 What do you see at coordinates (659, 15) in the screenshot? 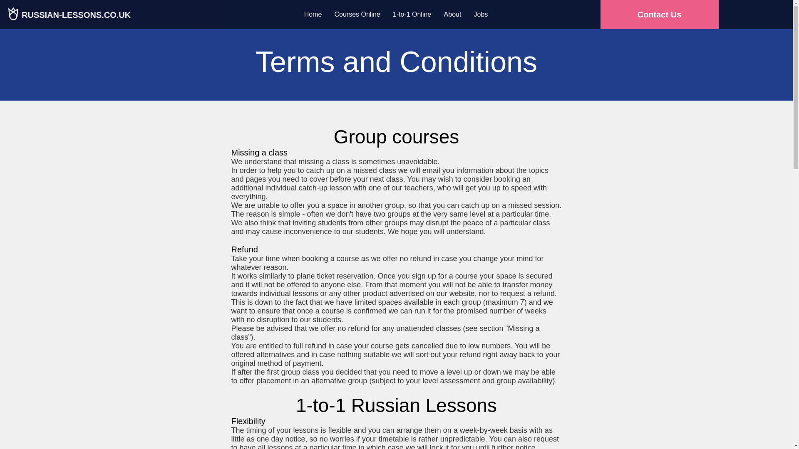
I see `Contact Us` at bounding box center [659, 15].